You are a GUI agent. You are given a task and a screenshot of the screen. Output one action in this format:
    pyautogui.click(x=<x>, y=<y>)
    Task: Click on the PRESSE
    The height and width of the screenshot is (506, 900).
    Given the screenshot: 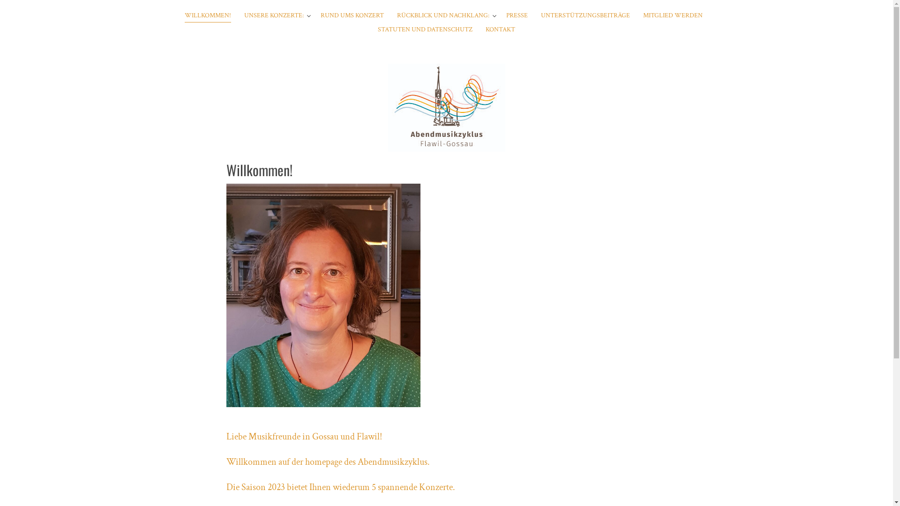 What is the action you would take?
    pyautogui.click(x=517, y=16)
    